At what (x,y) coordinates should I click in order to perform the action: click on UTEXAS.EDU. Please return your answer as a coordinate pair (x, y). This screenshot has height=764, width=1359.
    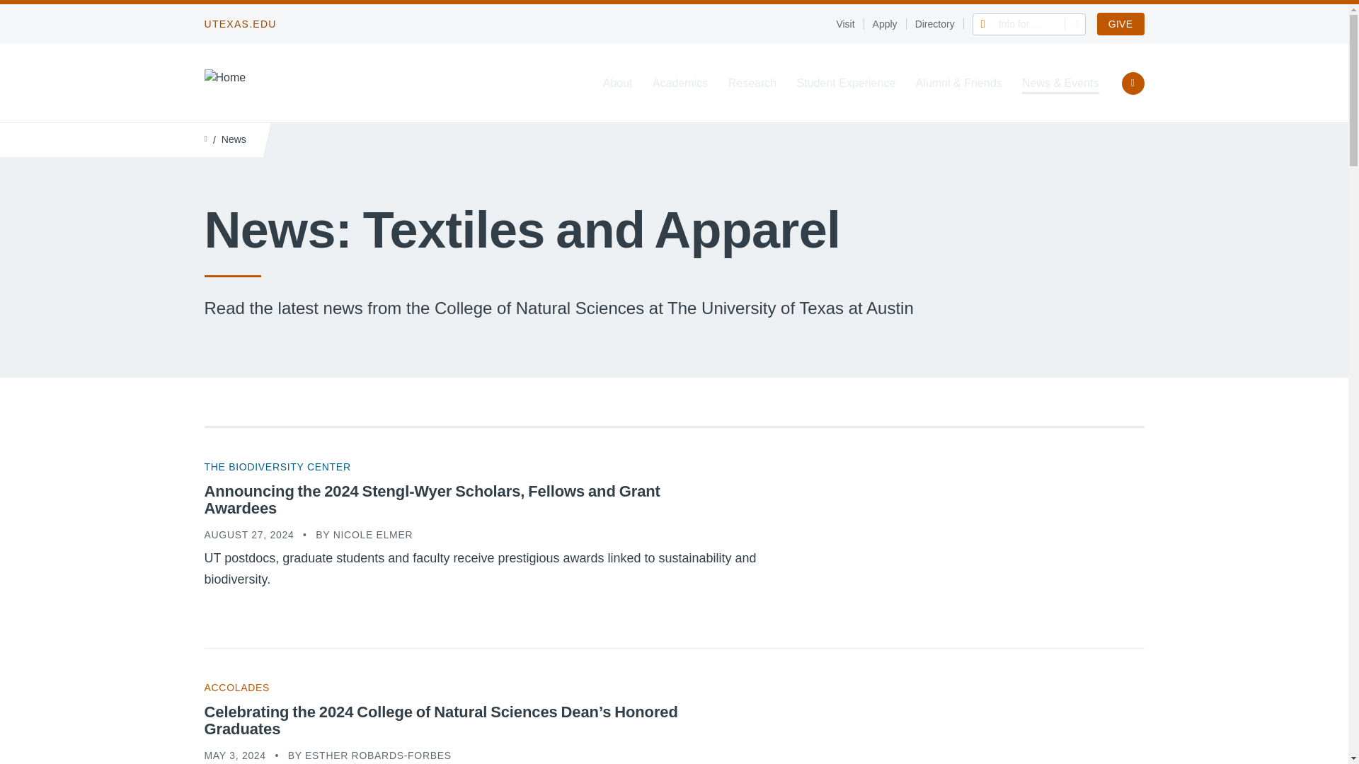
    Looking at the image, I should click on (239, 24).